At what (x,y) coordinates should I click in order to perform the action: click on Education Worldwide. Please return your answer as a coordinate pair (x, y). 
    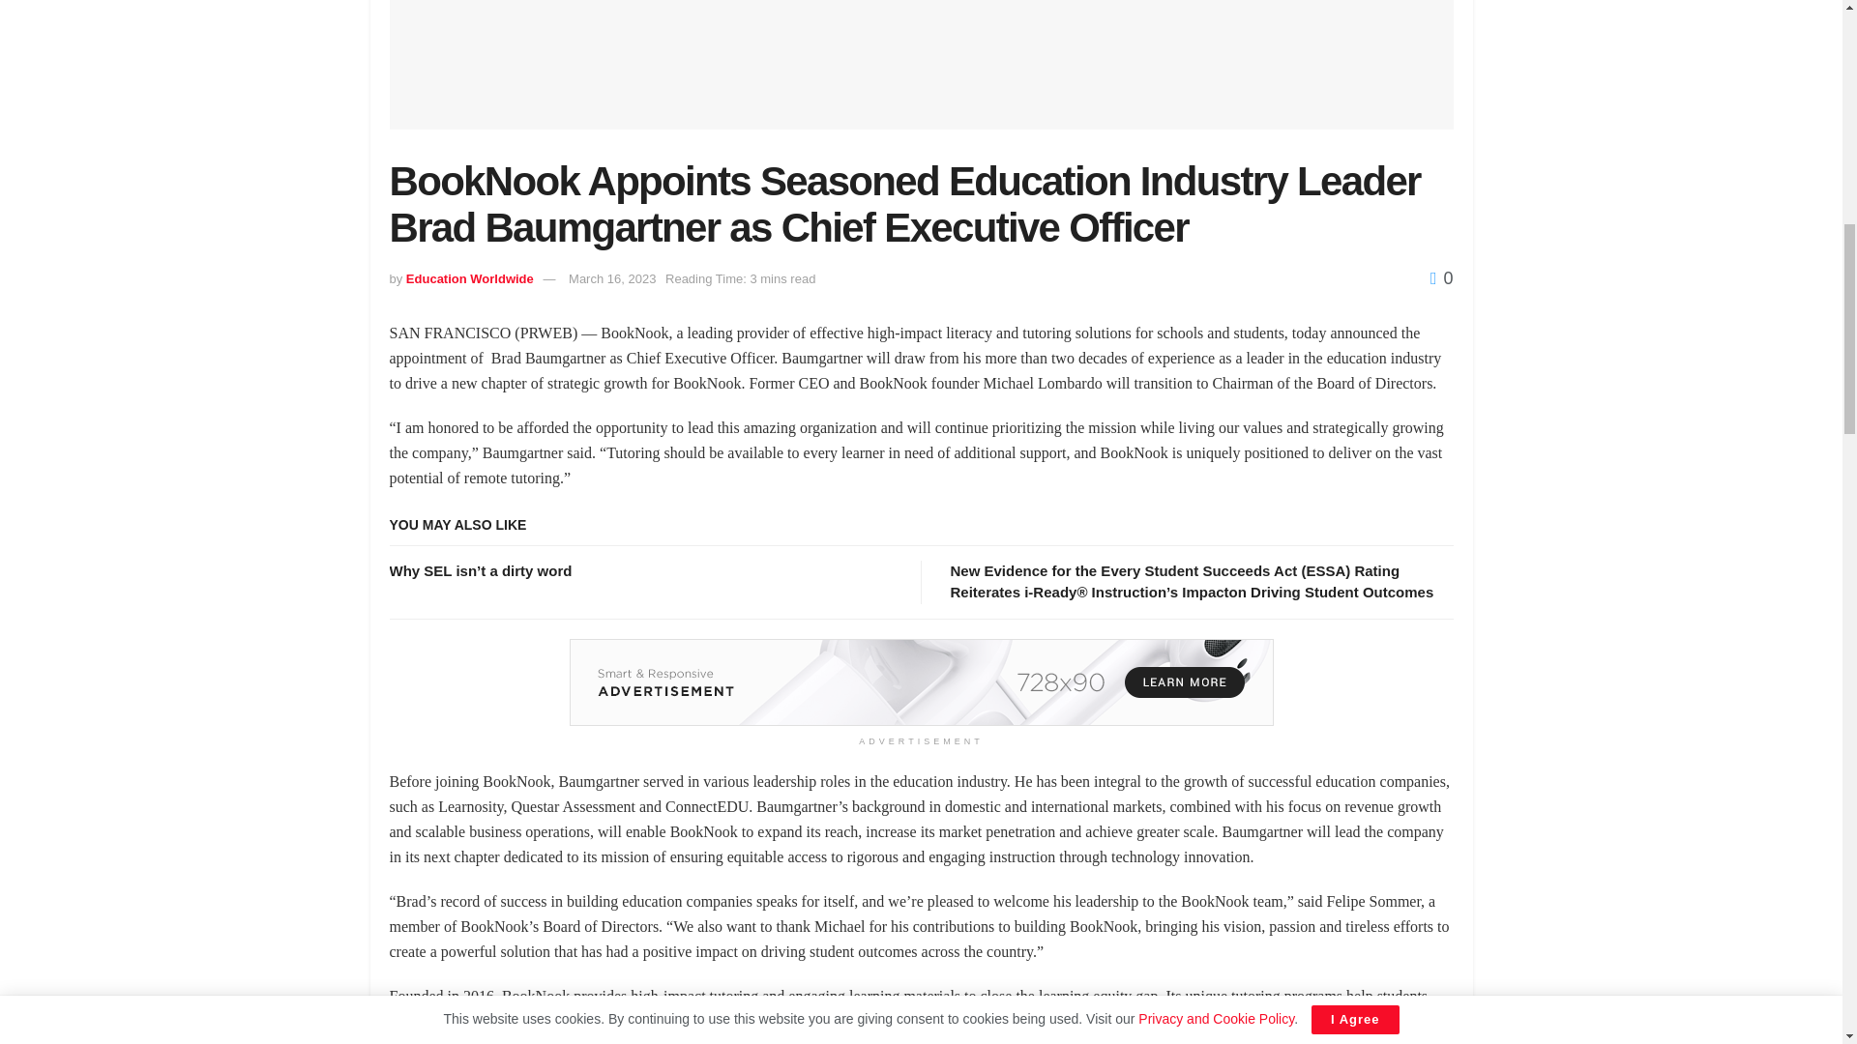
    Looking at the image, I should click on (470, 278).